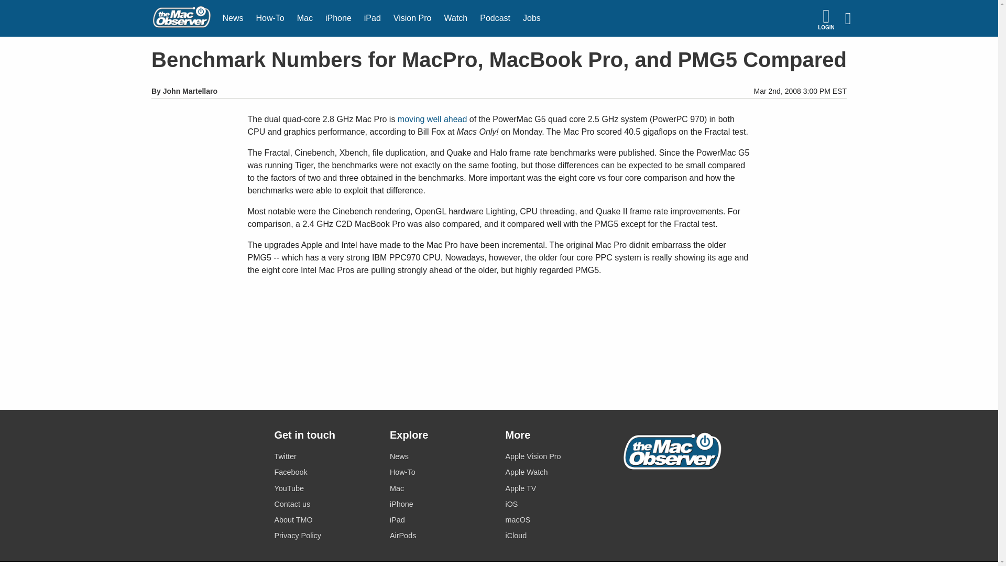 The image size is (1006, 566). I want to click on Apple Watch, so click(556, 472).